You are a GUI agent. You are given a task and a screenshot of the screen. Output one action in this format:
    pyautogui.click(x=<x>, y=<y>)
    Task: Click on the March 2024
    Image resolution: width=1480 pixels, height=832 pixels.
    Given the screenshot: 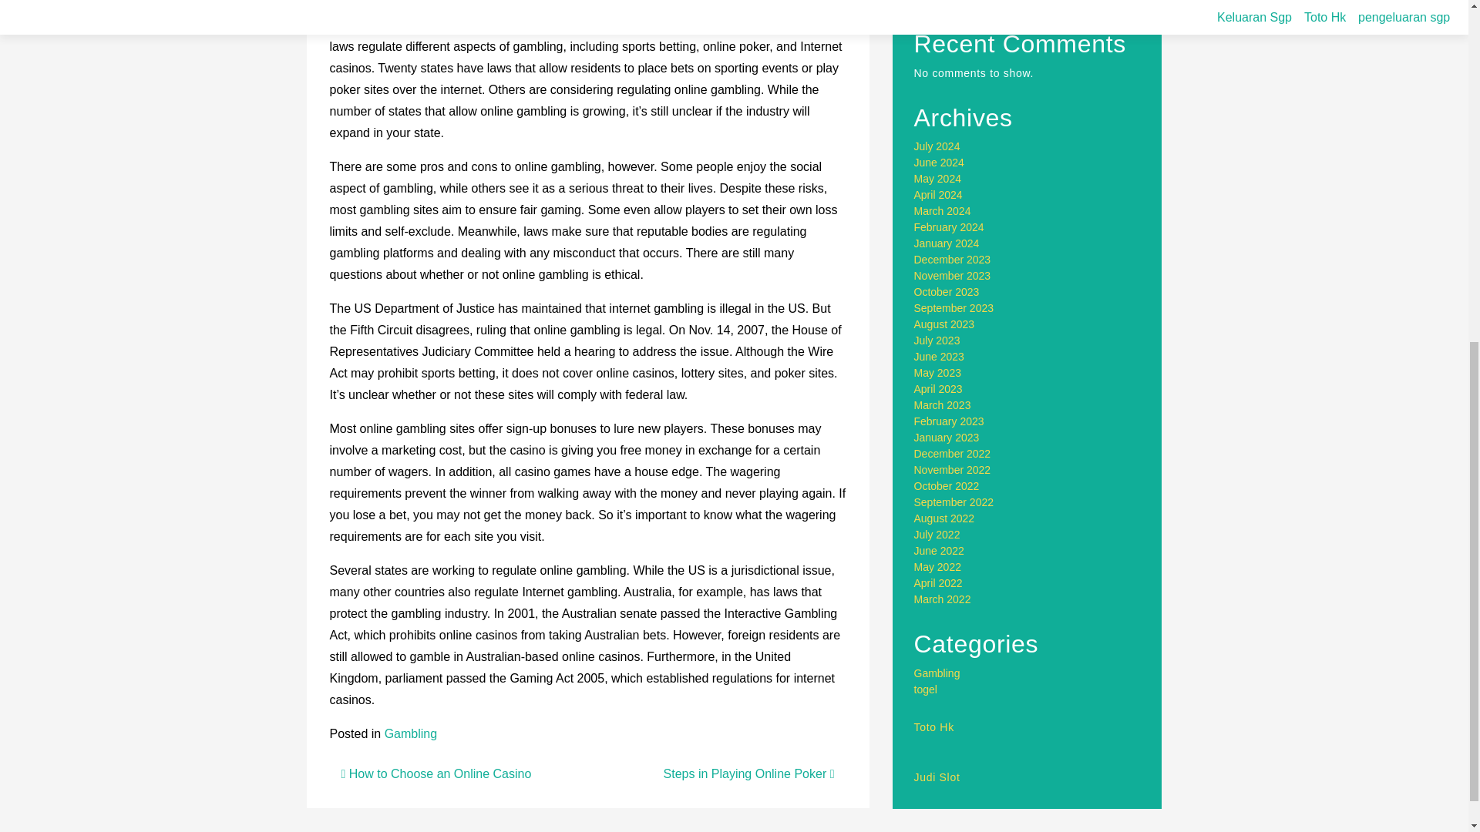 What is the action you would take?
    pyautogui.click(x=942, y=210)
    